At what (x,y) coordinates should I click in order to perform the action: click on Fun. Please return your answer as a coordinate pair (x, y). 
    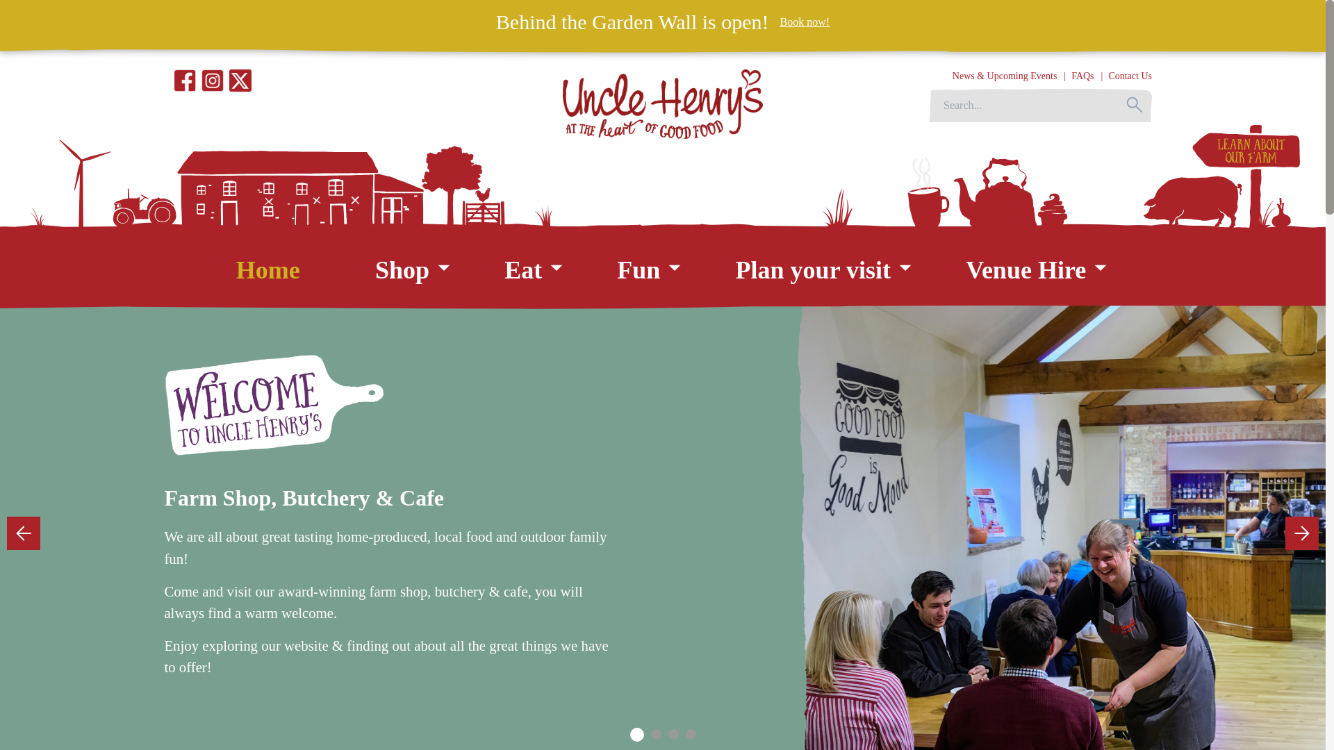
    Looking at the image, I should click on (638, 270).